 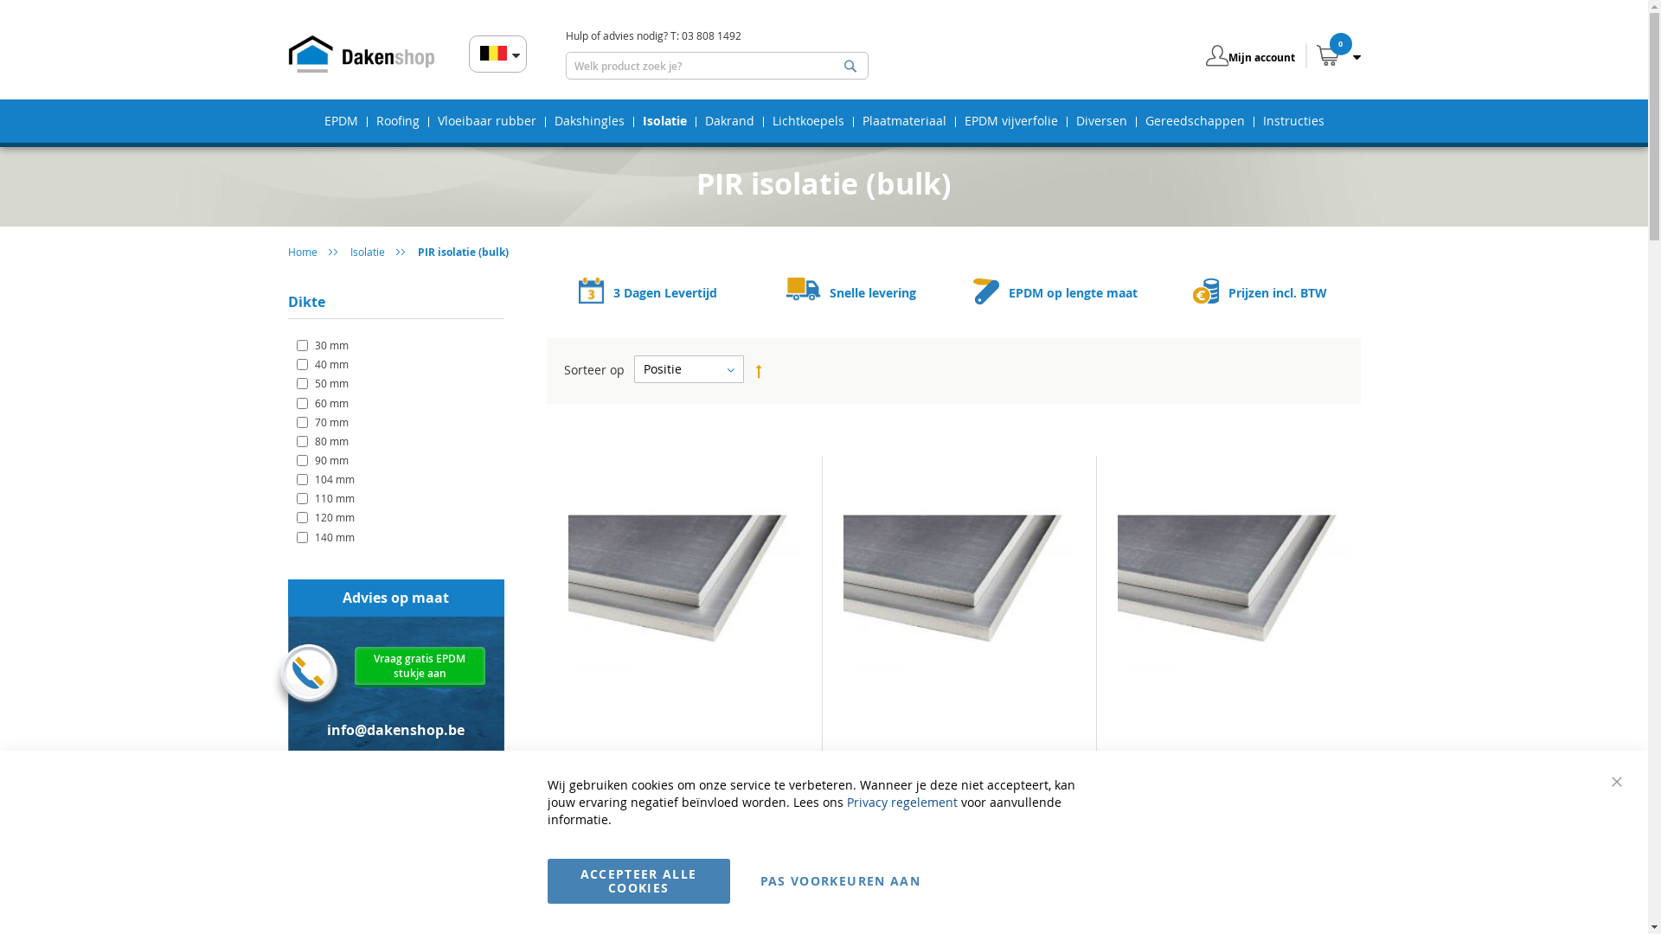 I want to click on T: 03 808 1492, so click(x=396, y=790).